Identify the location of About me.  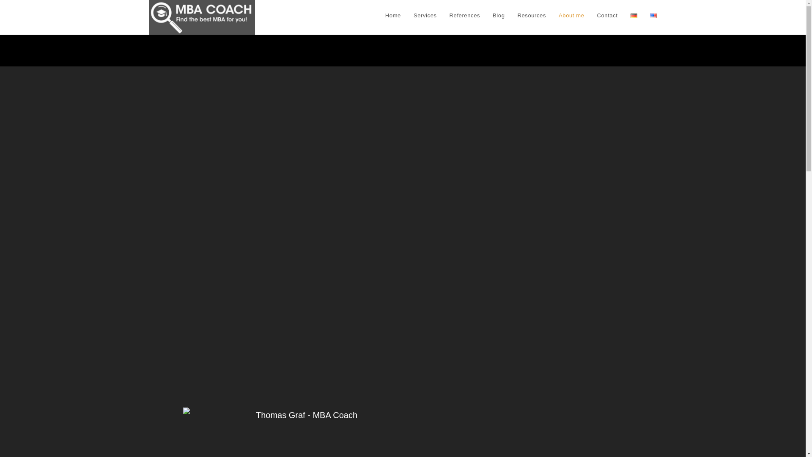
(571, 16).